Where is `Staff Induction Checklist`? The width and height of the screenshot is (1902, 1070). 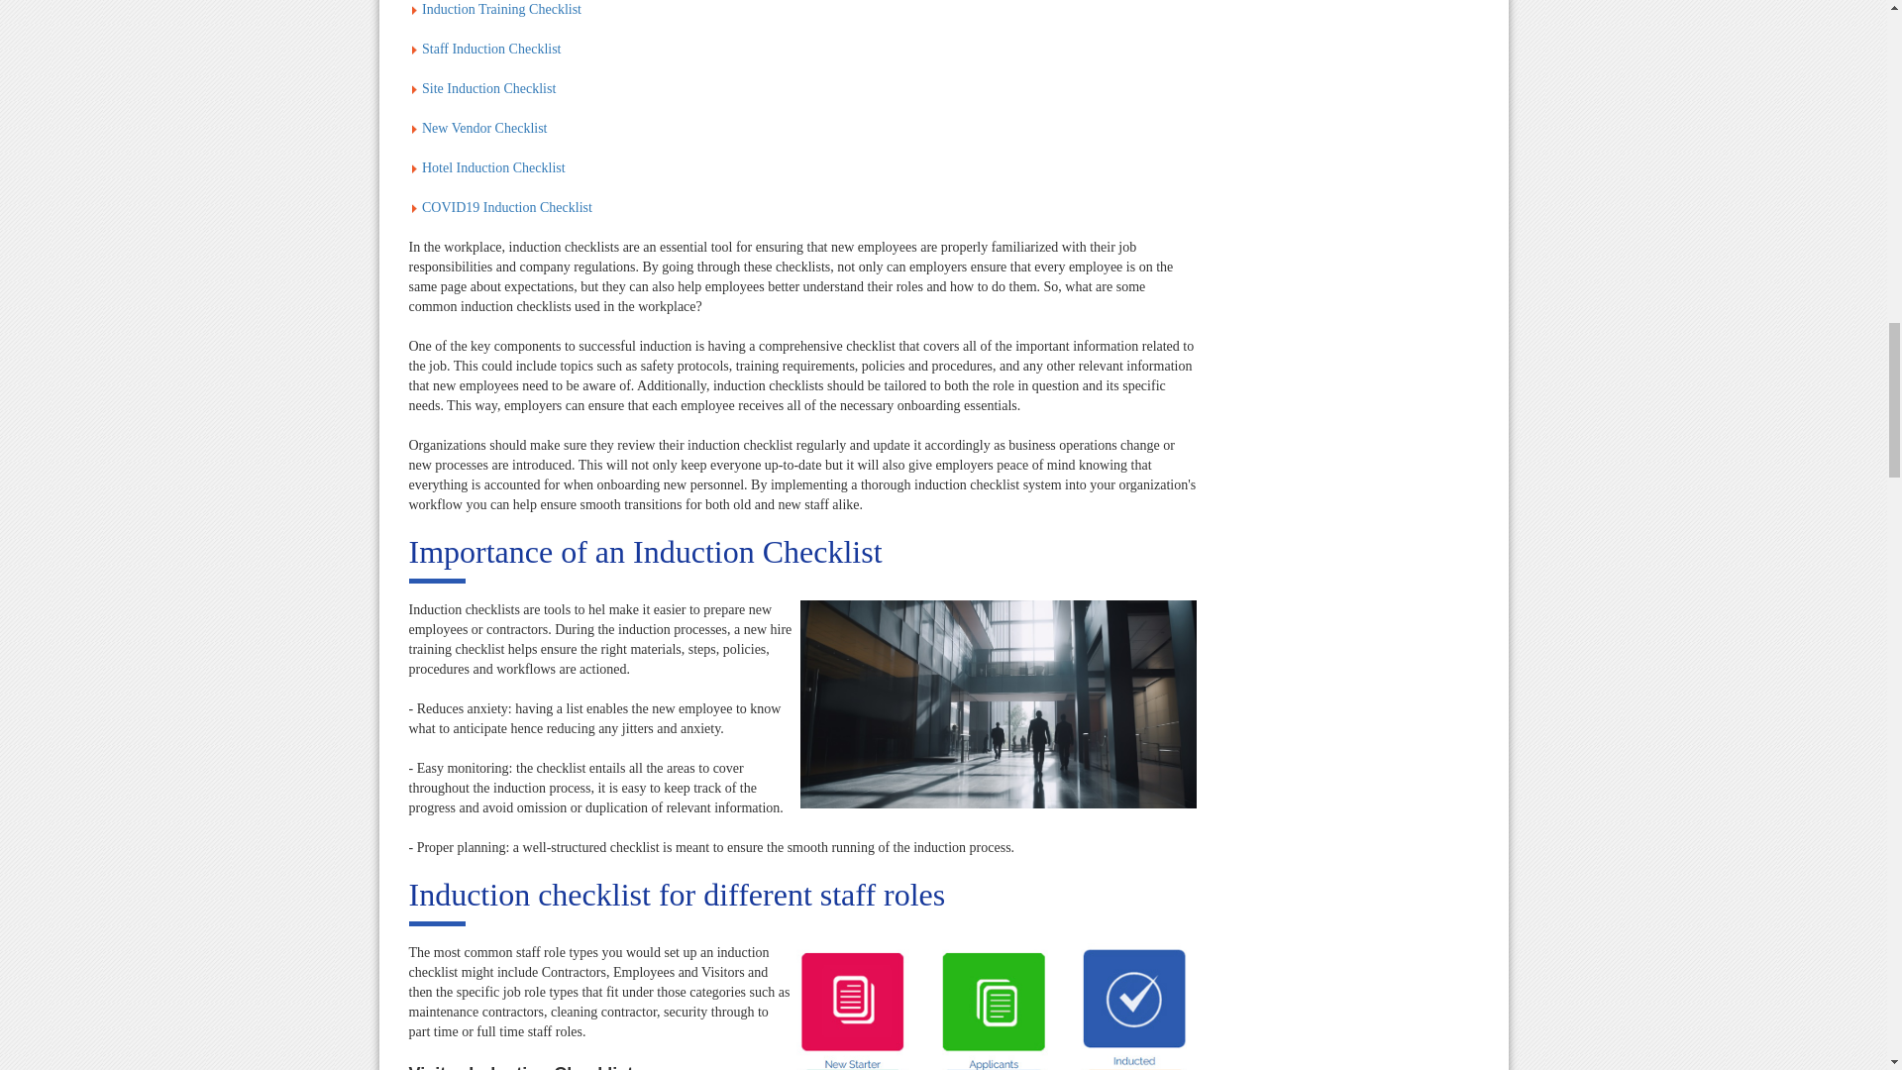 Staff Induction Checklist is located at coordinates (491, 50).